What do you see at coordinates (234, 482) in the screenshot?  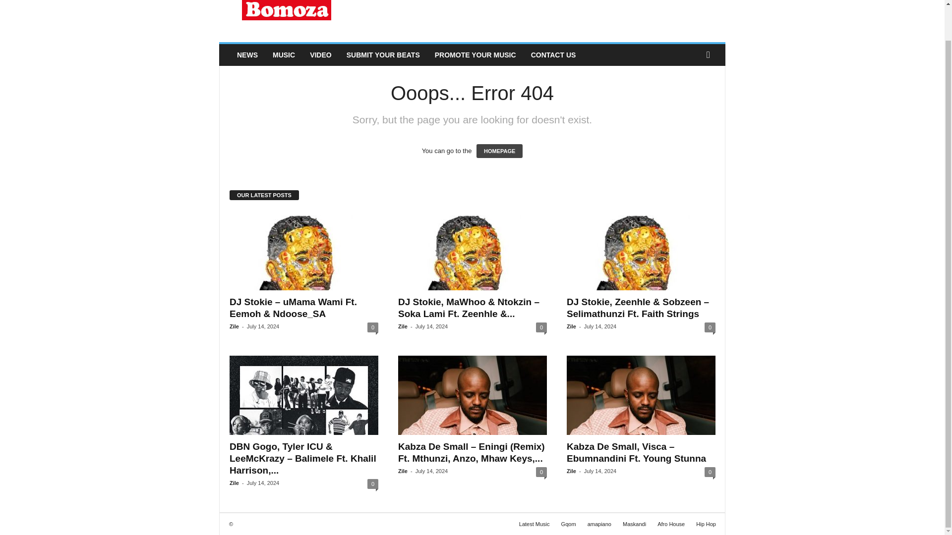 I see `Zile` at bounding box center [234, 482].